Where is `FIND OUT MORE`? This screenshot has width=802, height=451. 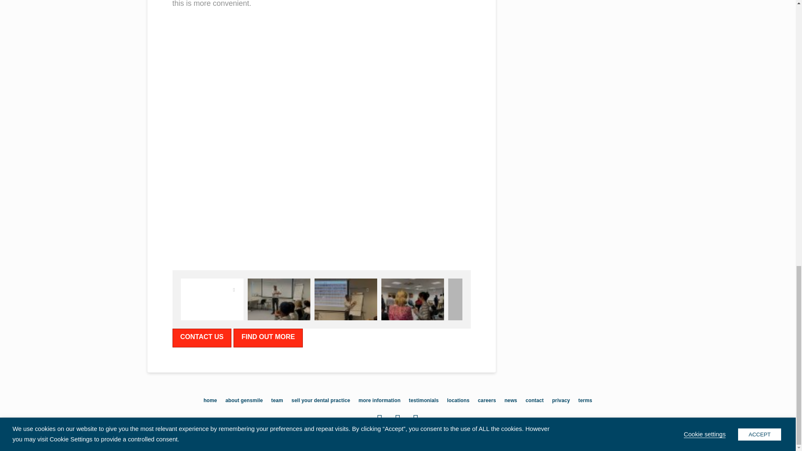 FIND OUT MORE is located at coordinates (268, 338).